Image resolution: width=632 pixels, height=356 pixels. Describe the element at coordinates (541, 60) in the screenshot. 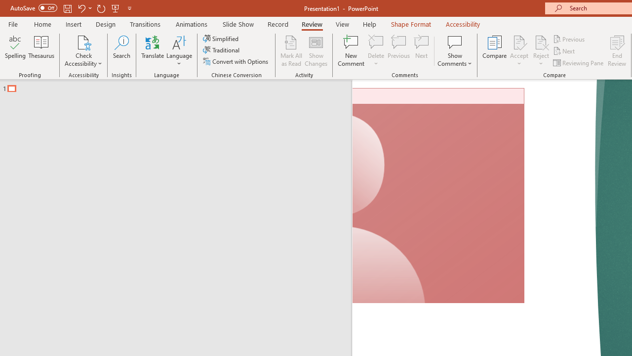

I see `More Options` at that location.